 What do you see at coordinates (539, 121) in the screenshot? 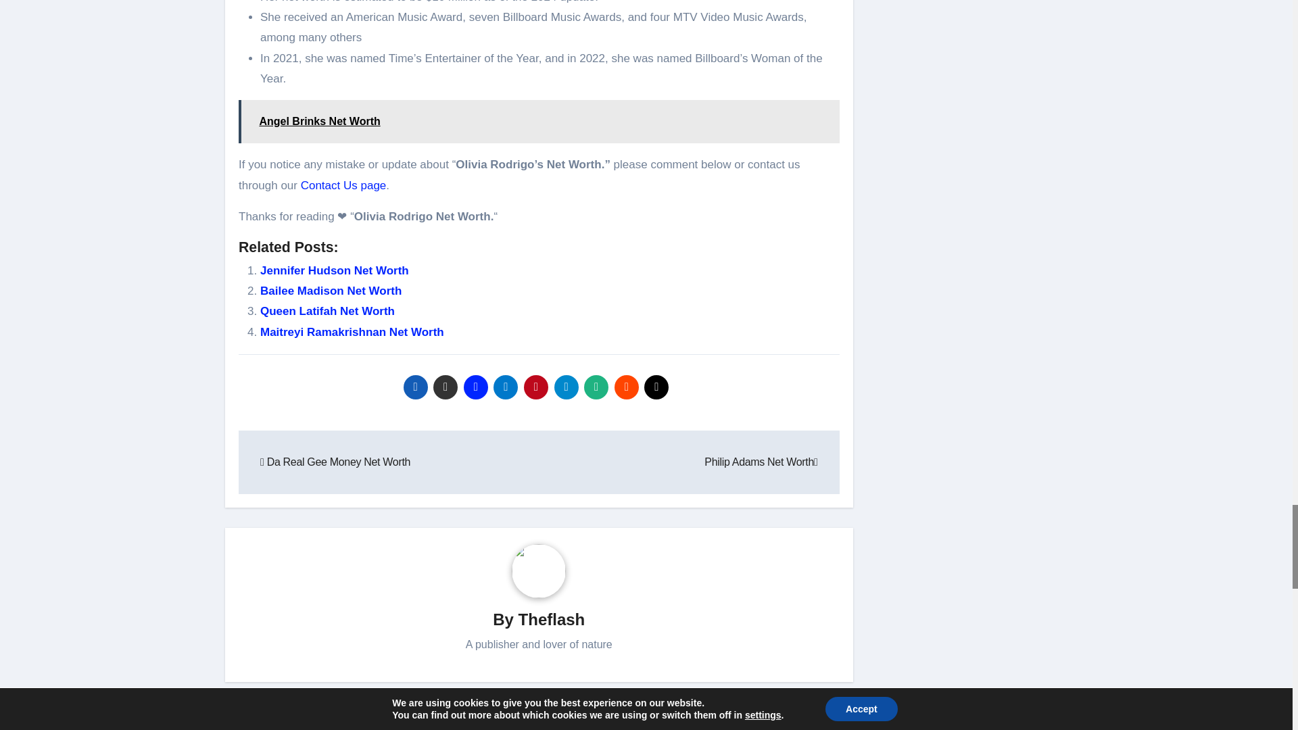
I see `  Angel Brinks Net Worth` at bounding box center [539, 121].